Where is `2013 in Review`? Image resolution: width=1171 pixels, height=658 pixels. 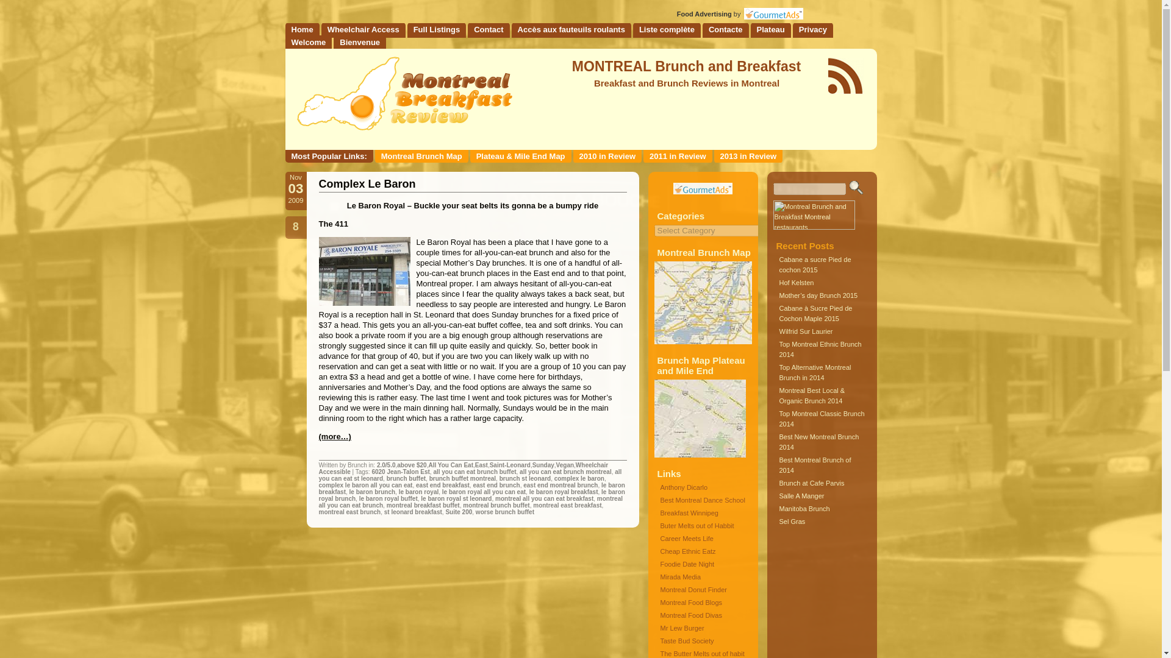
2013 in Review is located at coordinates (749, 156).